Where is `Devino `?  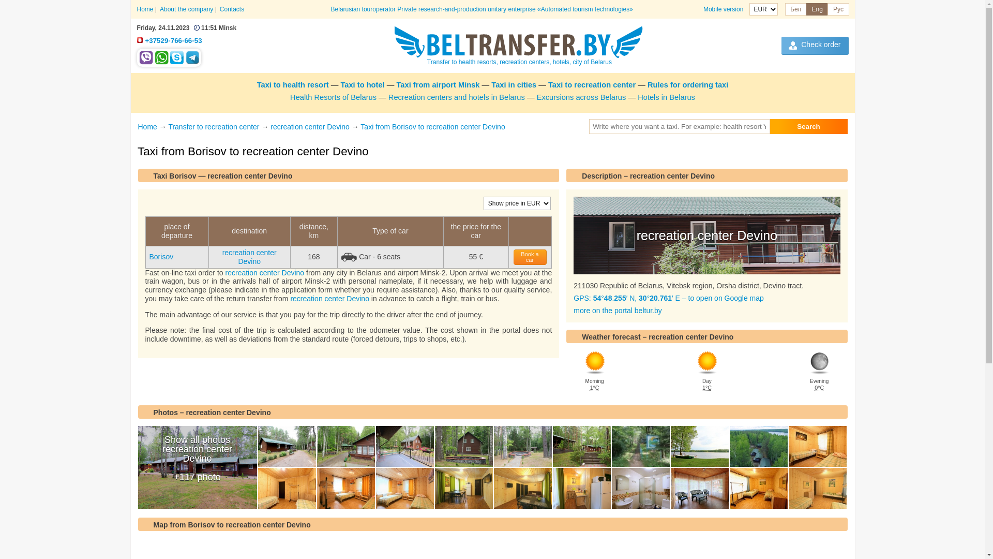 Devino  is located at coordinates (581, 489).